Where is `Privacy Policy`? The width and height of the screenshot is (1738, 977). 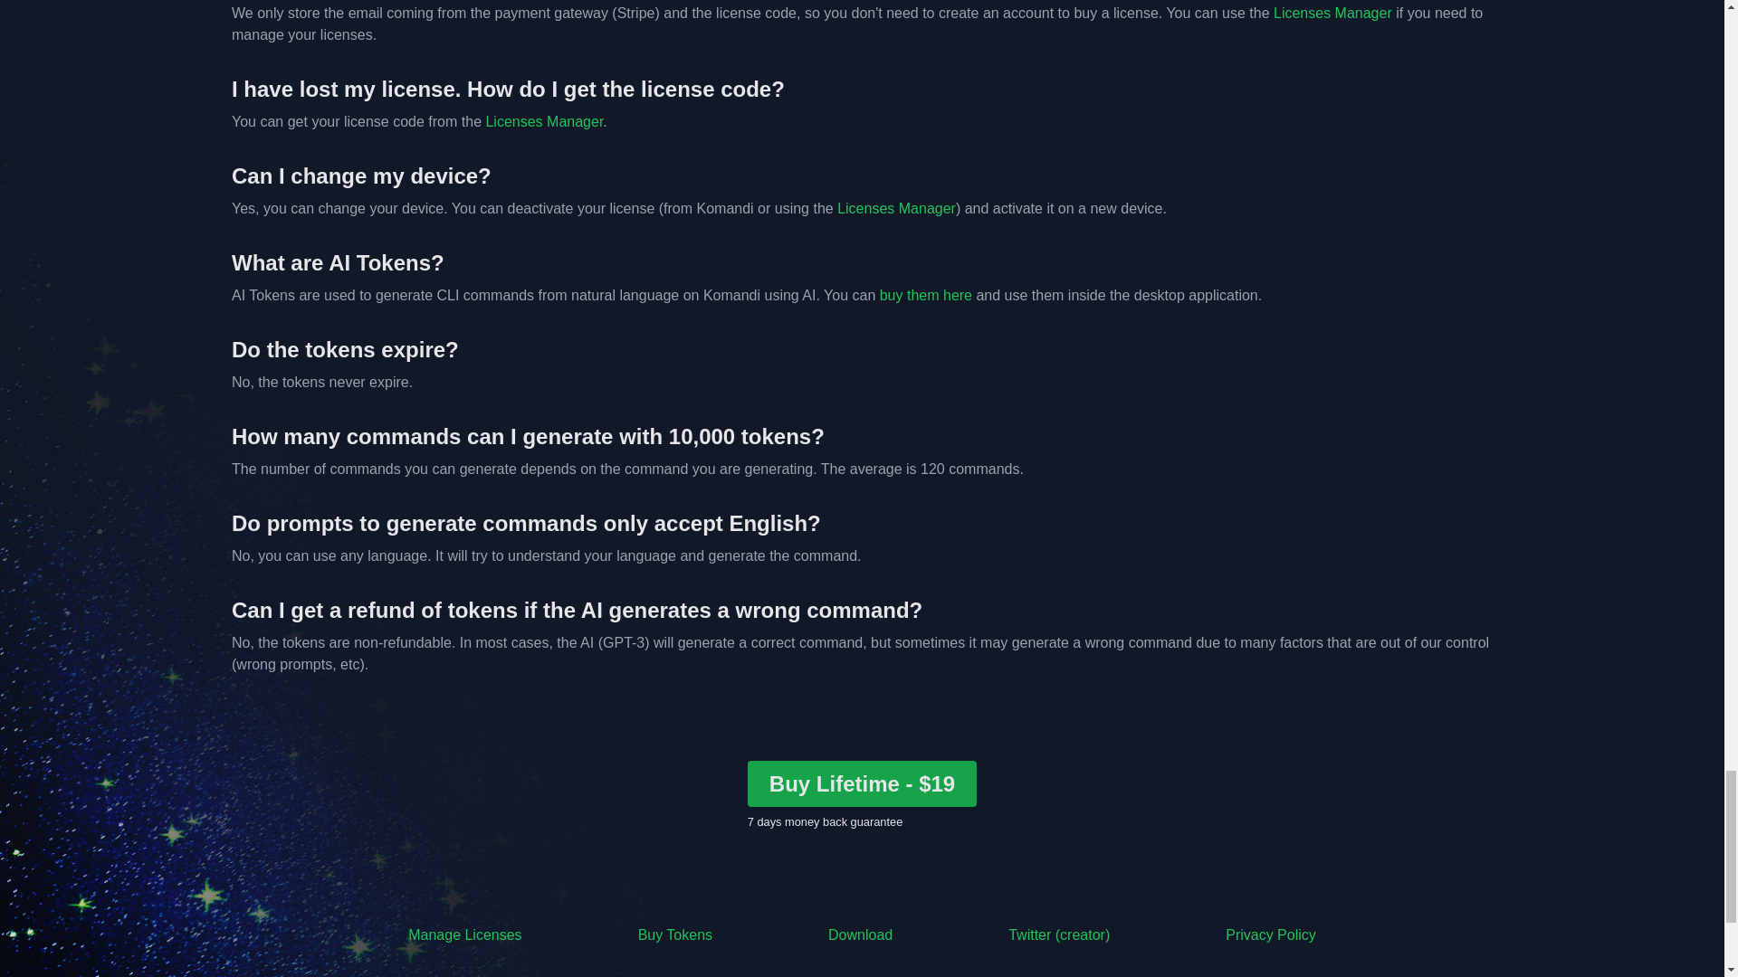
Privacy Policy is located at coordinates (1270, 935).